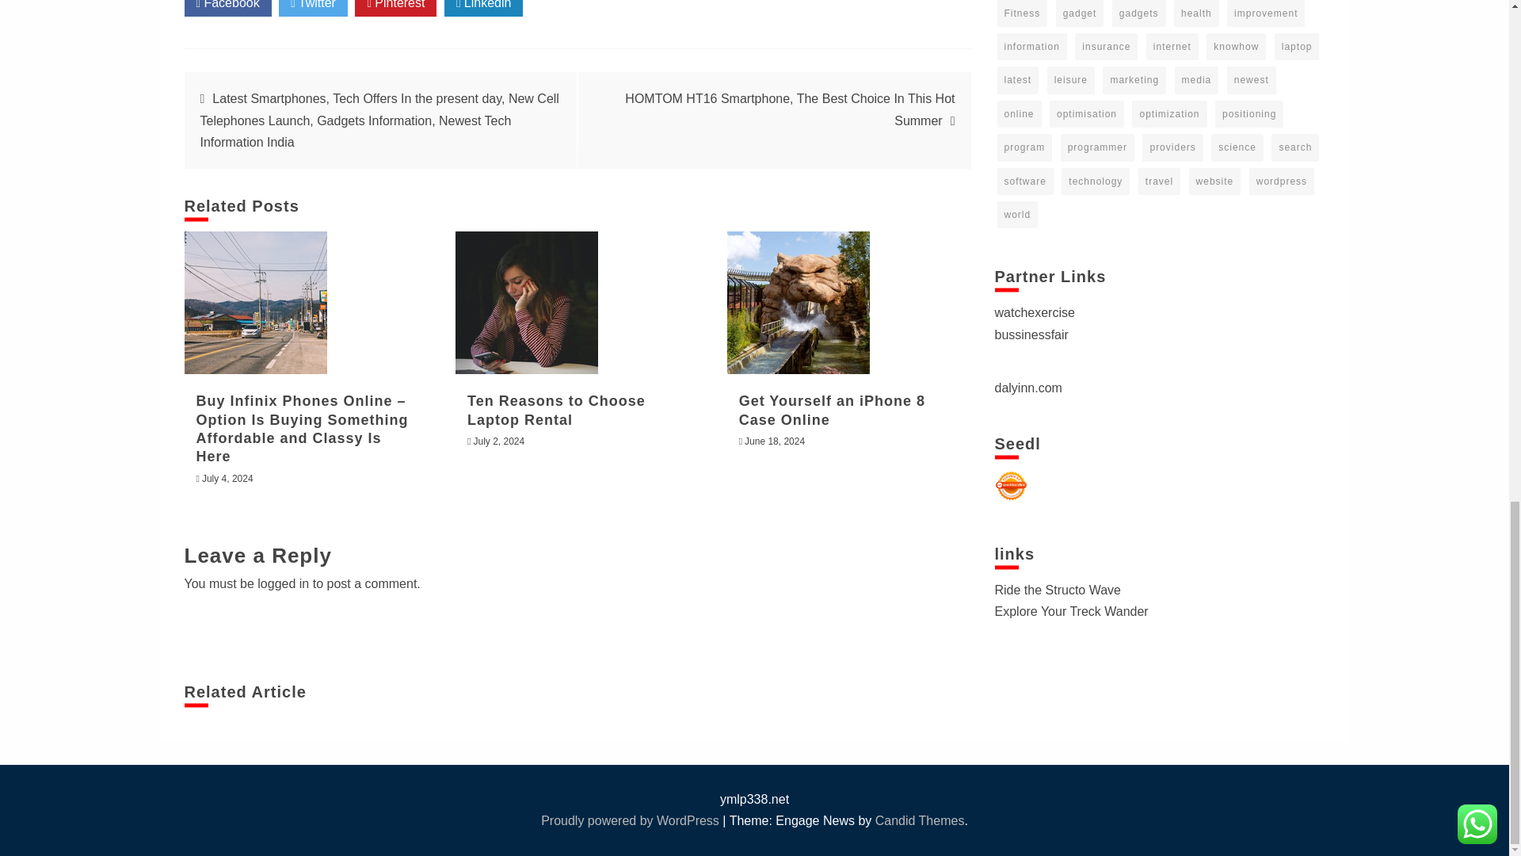  What do you see at coordinates (395, 8) in the screenshot?
I see `Pinterest` at bounding box center [395, 8].